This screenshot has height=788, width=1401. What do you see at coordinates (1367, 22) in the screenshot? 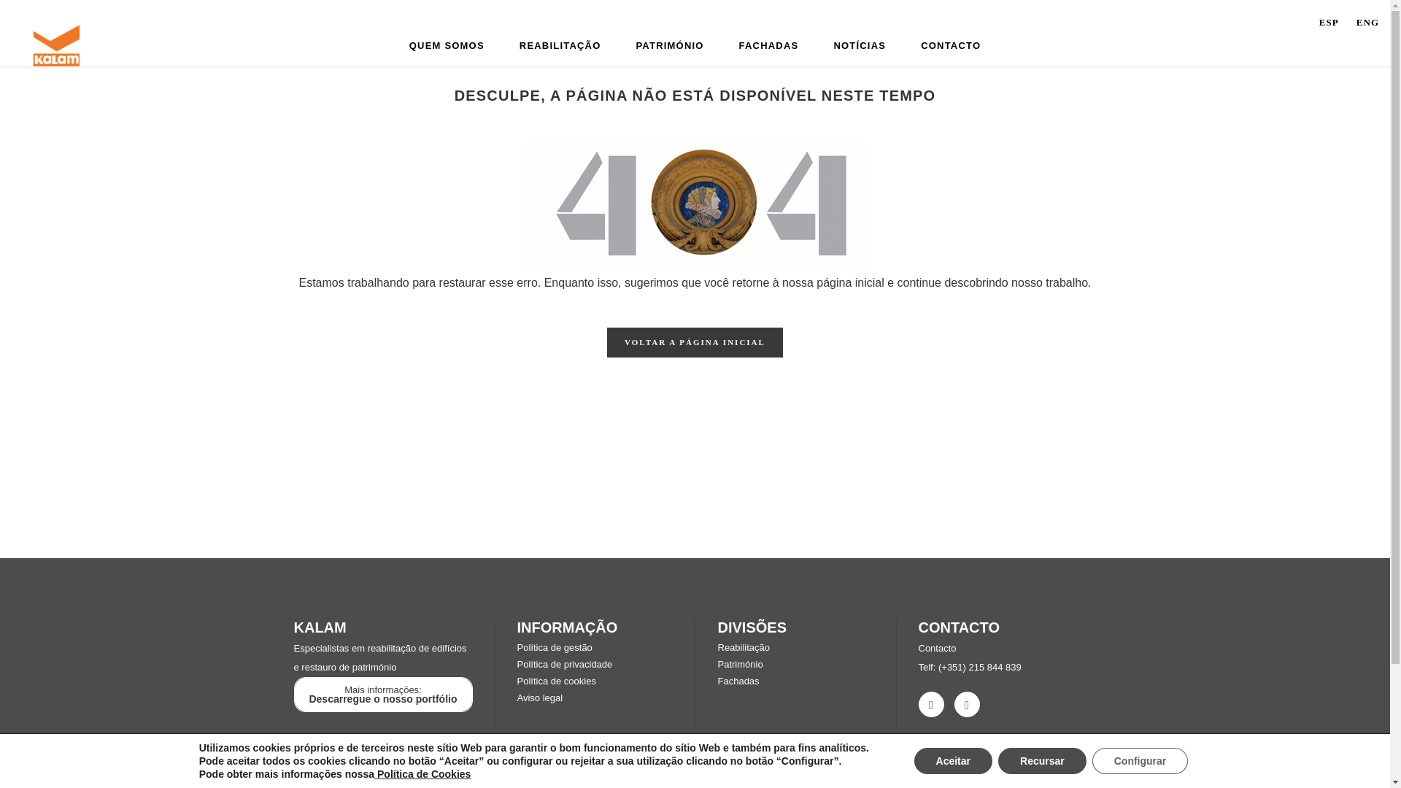
I see `ENG` at bounding box center [1367, 22].